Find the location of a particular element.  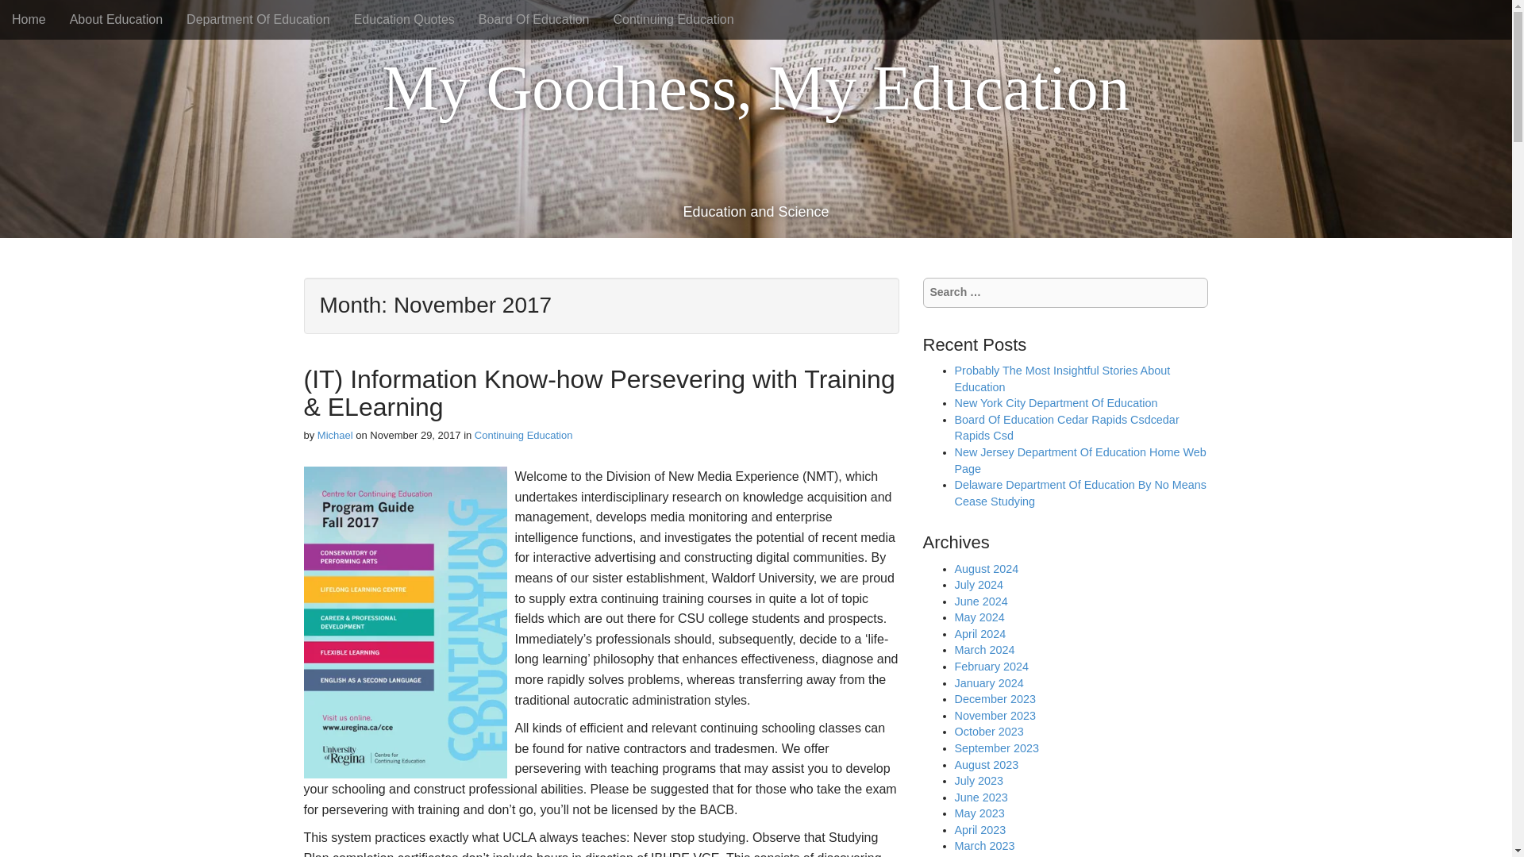

Education Quotes is located at coordinates (403, 19).